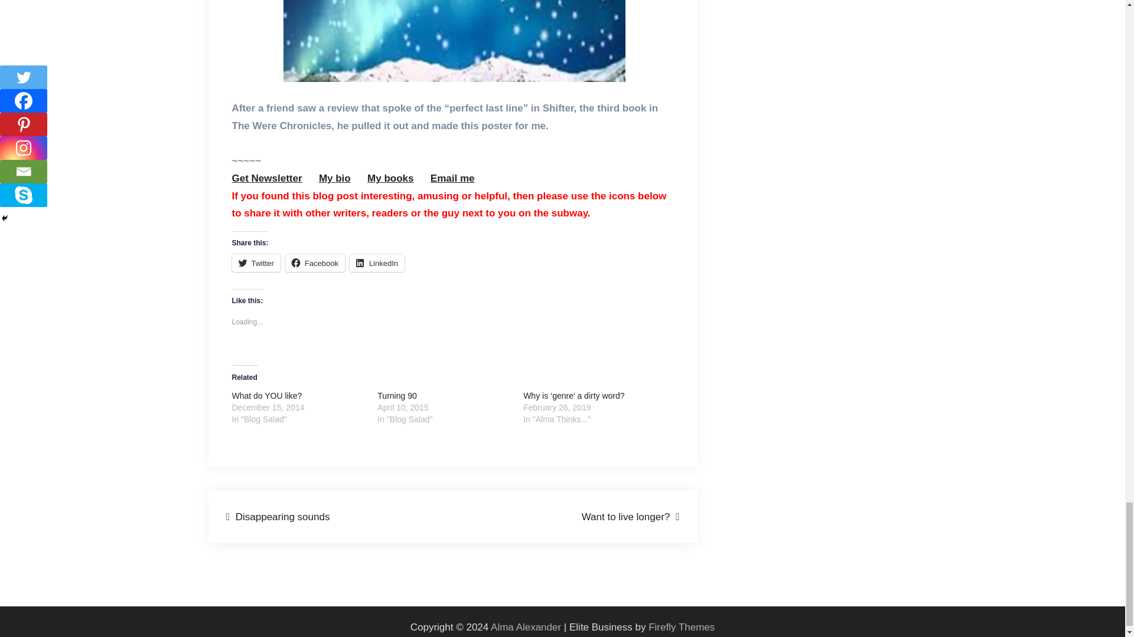 The image size is (1134, 637). What do you see at coordinates (377, 263) in the screenshot?
I see `LinkedIn` at bounding box center [377, 263].